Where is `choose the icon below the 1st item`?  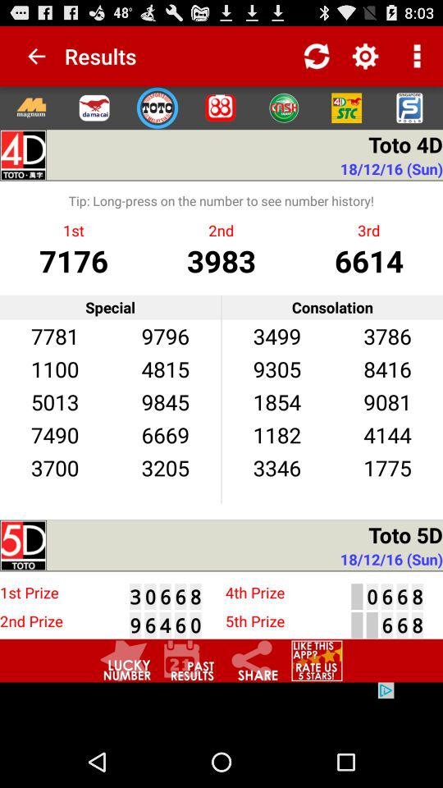 choose the icon below the 1st item is located at coordinates (74, 259).